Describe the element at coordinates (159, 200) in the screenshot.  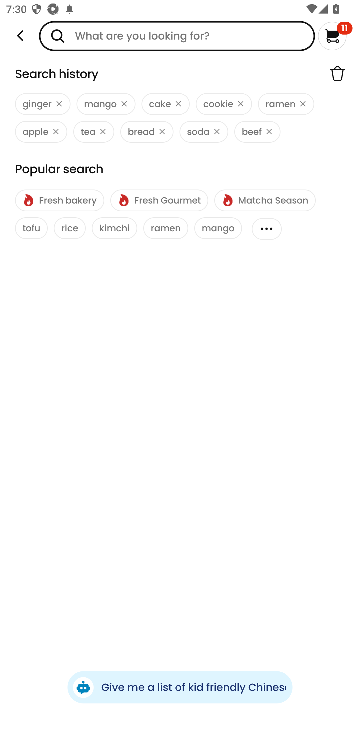
I see `Fresh Gourmet` at that location.